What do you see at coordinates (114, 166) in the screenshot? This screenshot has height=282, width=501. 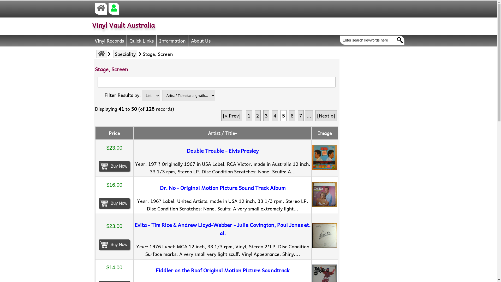 I see ` Buy Now ` at bounding box center [114, 166].